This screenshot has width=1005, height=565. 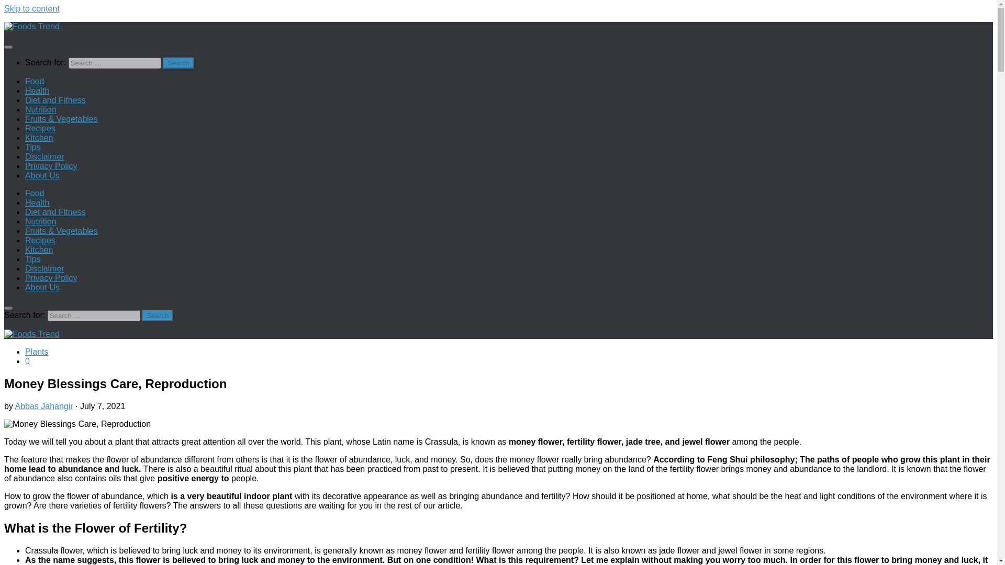 What do you see at coordinates (40, 128) in the screenshot?
I see `Recipes` at bounding box center [40, 128].